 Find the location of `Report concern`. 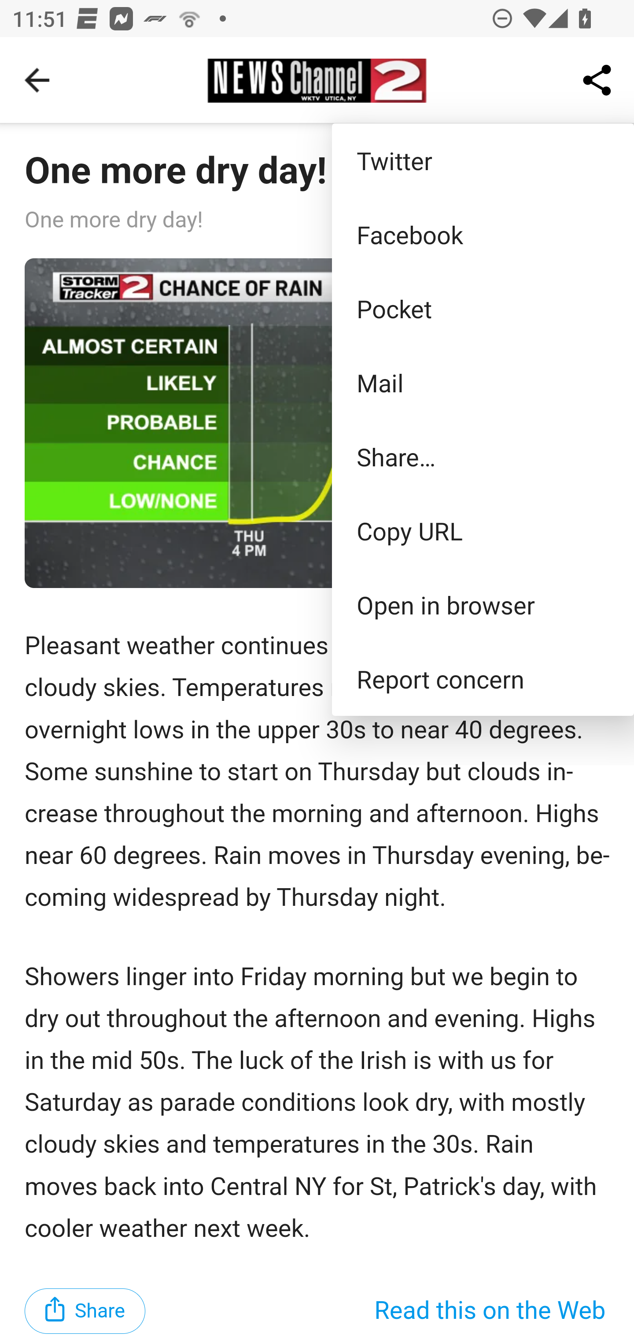

Report concern is located at coordinates (483, 679).